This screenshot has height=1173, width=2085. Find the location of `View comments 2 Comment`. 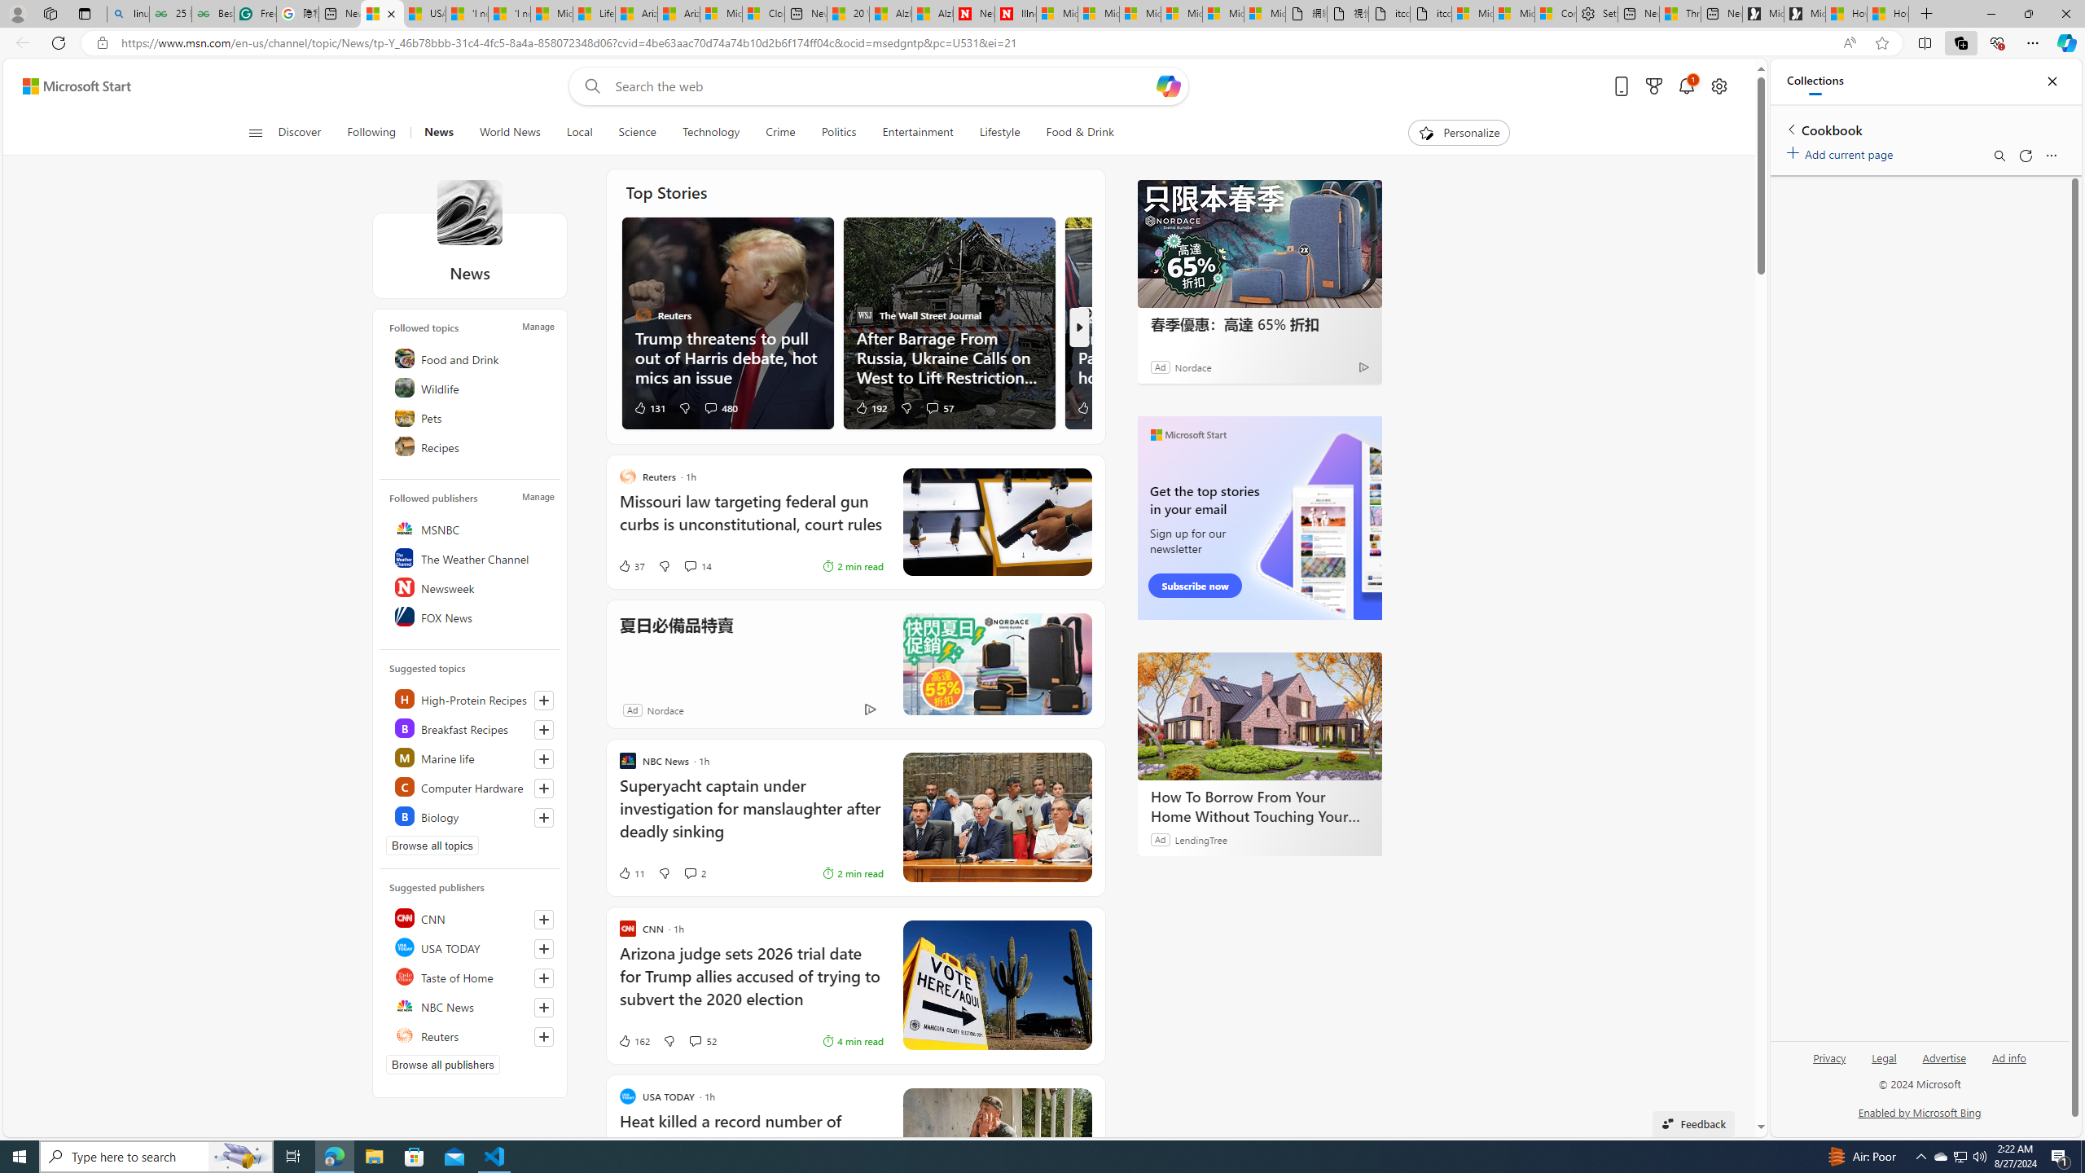

View comments 2 Comment is located at coordinates (696, 873).